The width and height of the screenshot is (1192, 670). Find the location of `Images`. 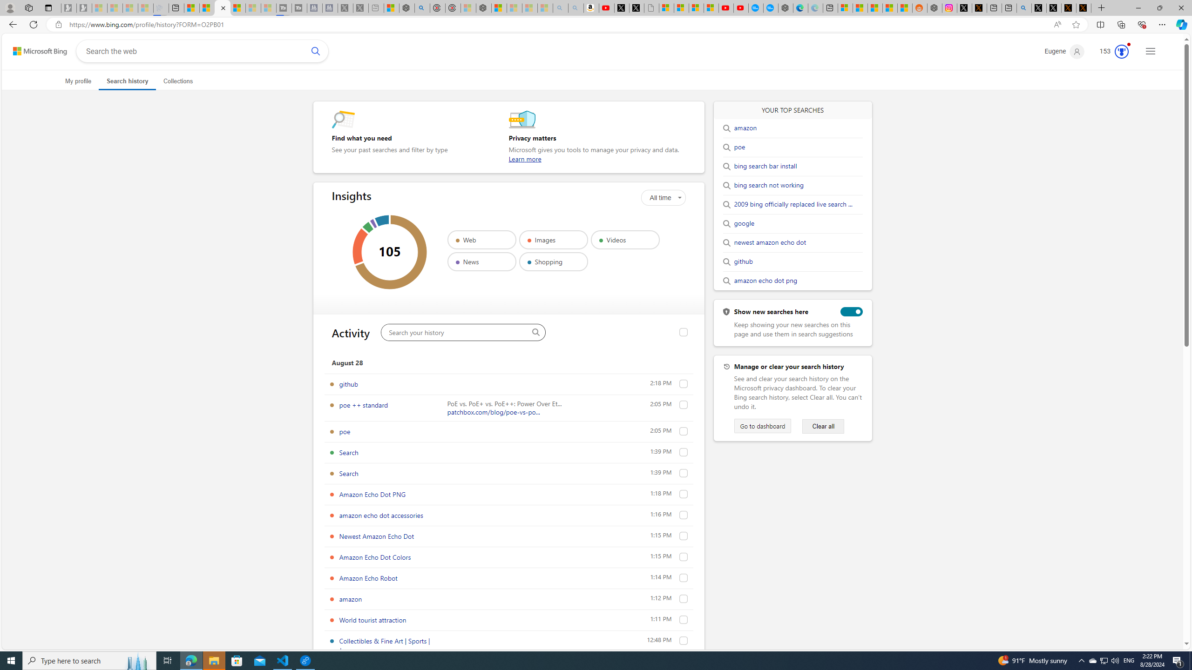

Images is located at coordinates (553, 240).